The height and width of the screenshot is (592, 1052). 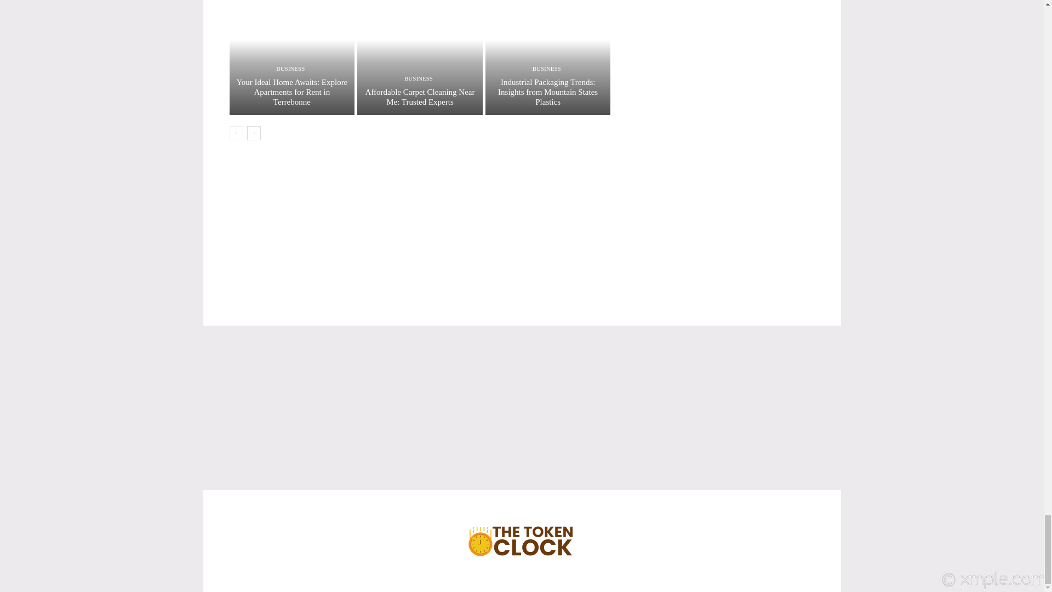 What do you see at coordinates (420, 96) in the screenshot?
I see `Affordable Carpet Cleaning Near Me: Trusted Experts` at bounding box center [420, 96].